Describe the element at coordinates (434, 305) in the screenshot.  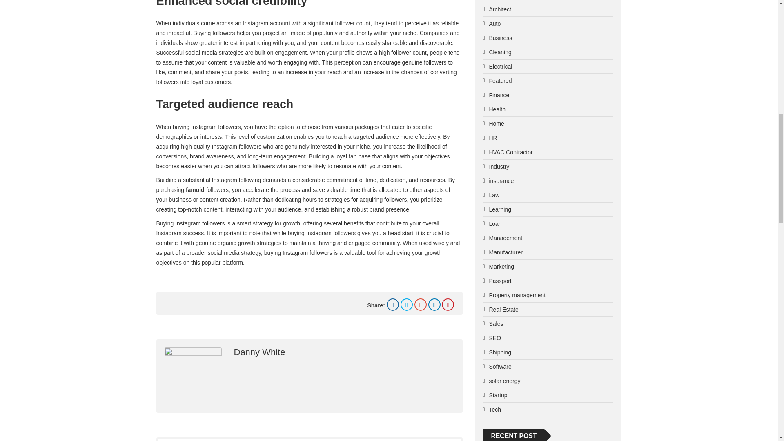
I see `Linkedin` at that location.